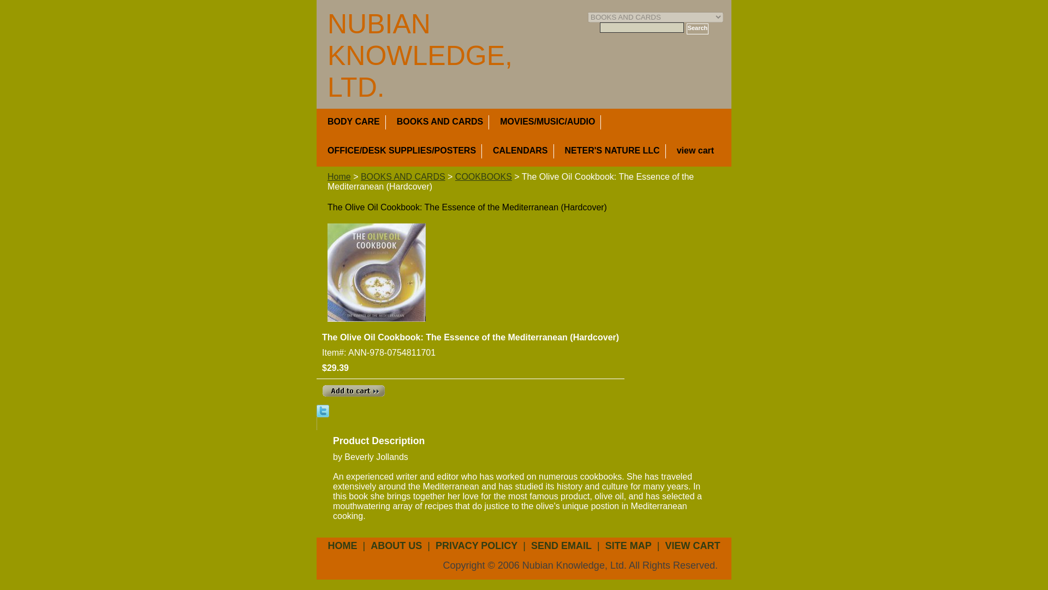  What do you see at coordinates (403, 176) in the screenshot?
I see `BOOKS AND CARDS` at bounding box center [403, 176].